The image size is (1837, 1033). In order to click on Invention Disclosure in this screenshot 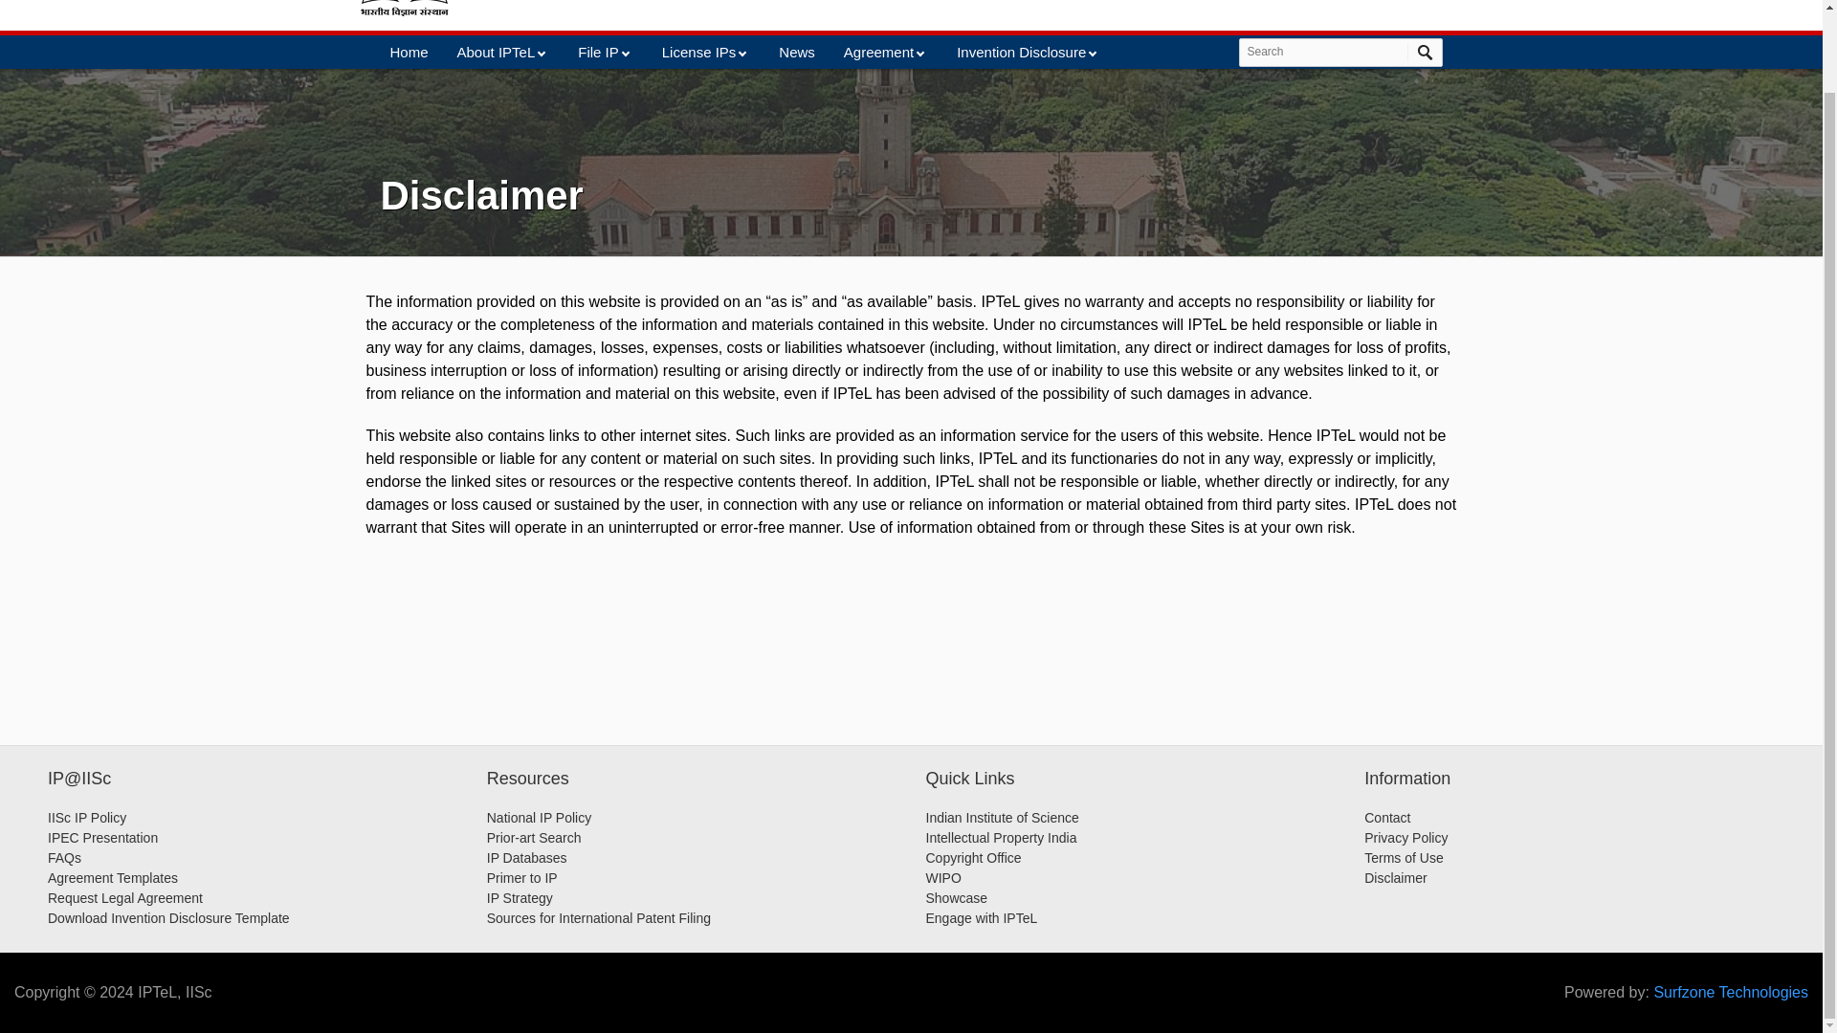, I will do `click(1028, 52)`.